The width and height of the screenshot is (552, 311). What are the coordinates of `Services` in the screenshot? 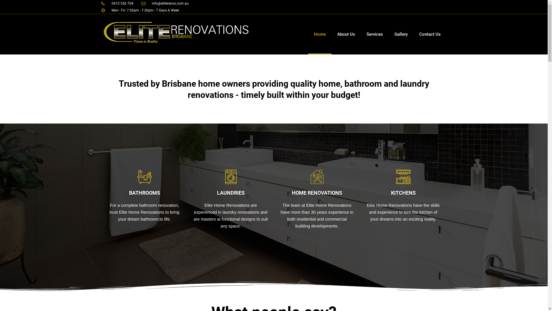 It's located at (374, 34).